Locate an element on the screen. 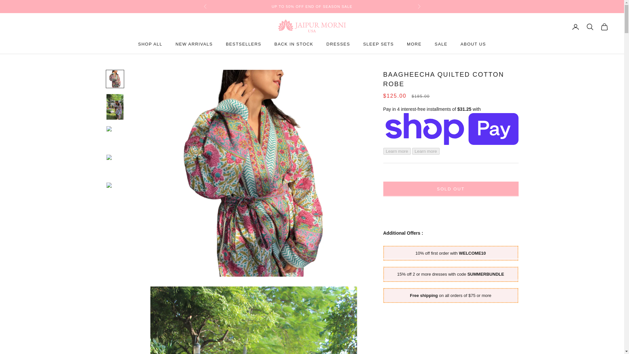  Open account page is located at coordinates (575, 27).